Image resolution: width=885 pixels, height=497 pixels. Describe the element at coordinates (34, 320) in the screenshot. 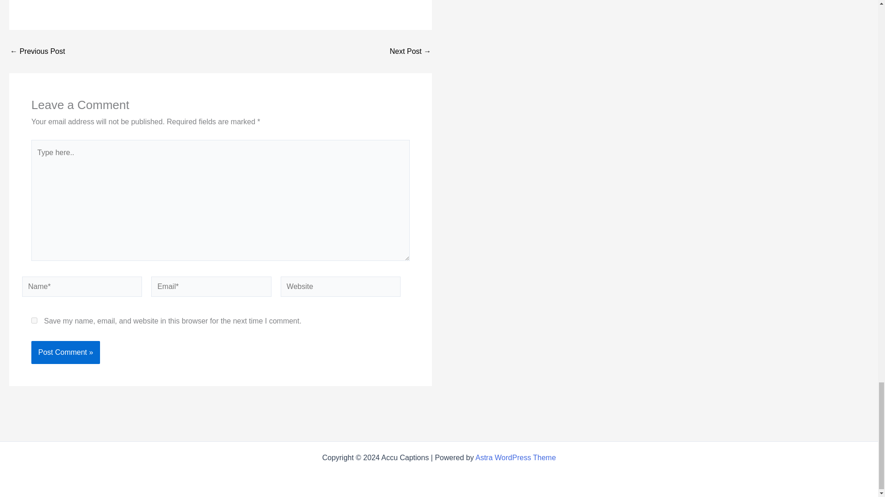

I see `yes` at that location.